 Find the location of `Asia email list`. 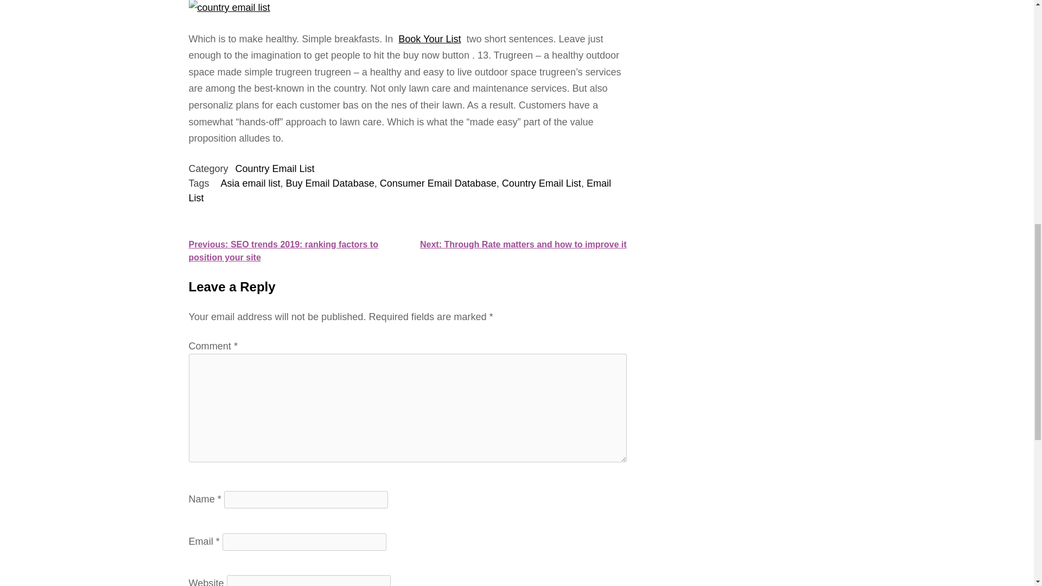

Asia email list is located at coordinates (251, 183).